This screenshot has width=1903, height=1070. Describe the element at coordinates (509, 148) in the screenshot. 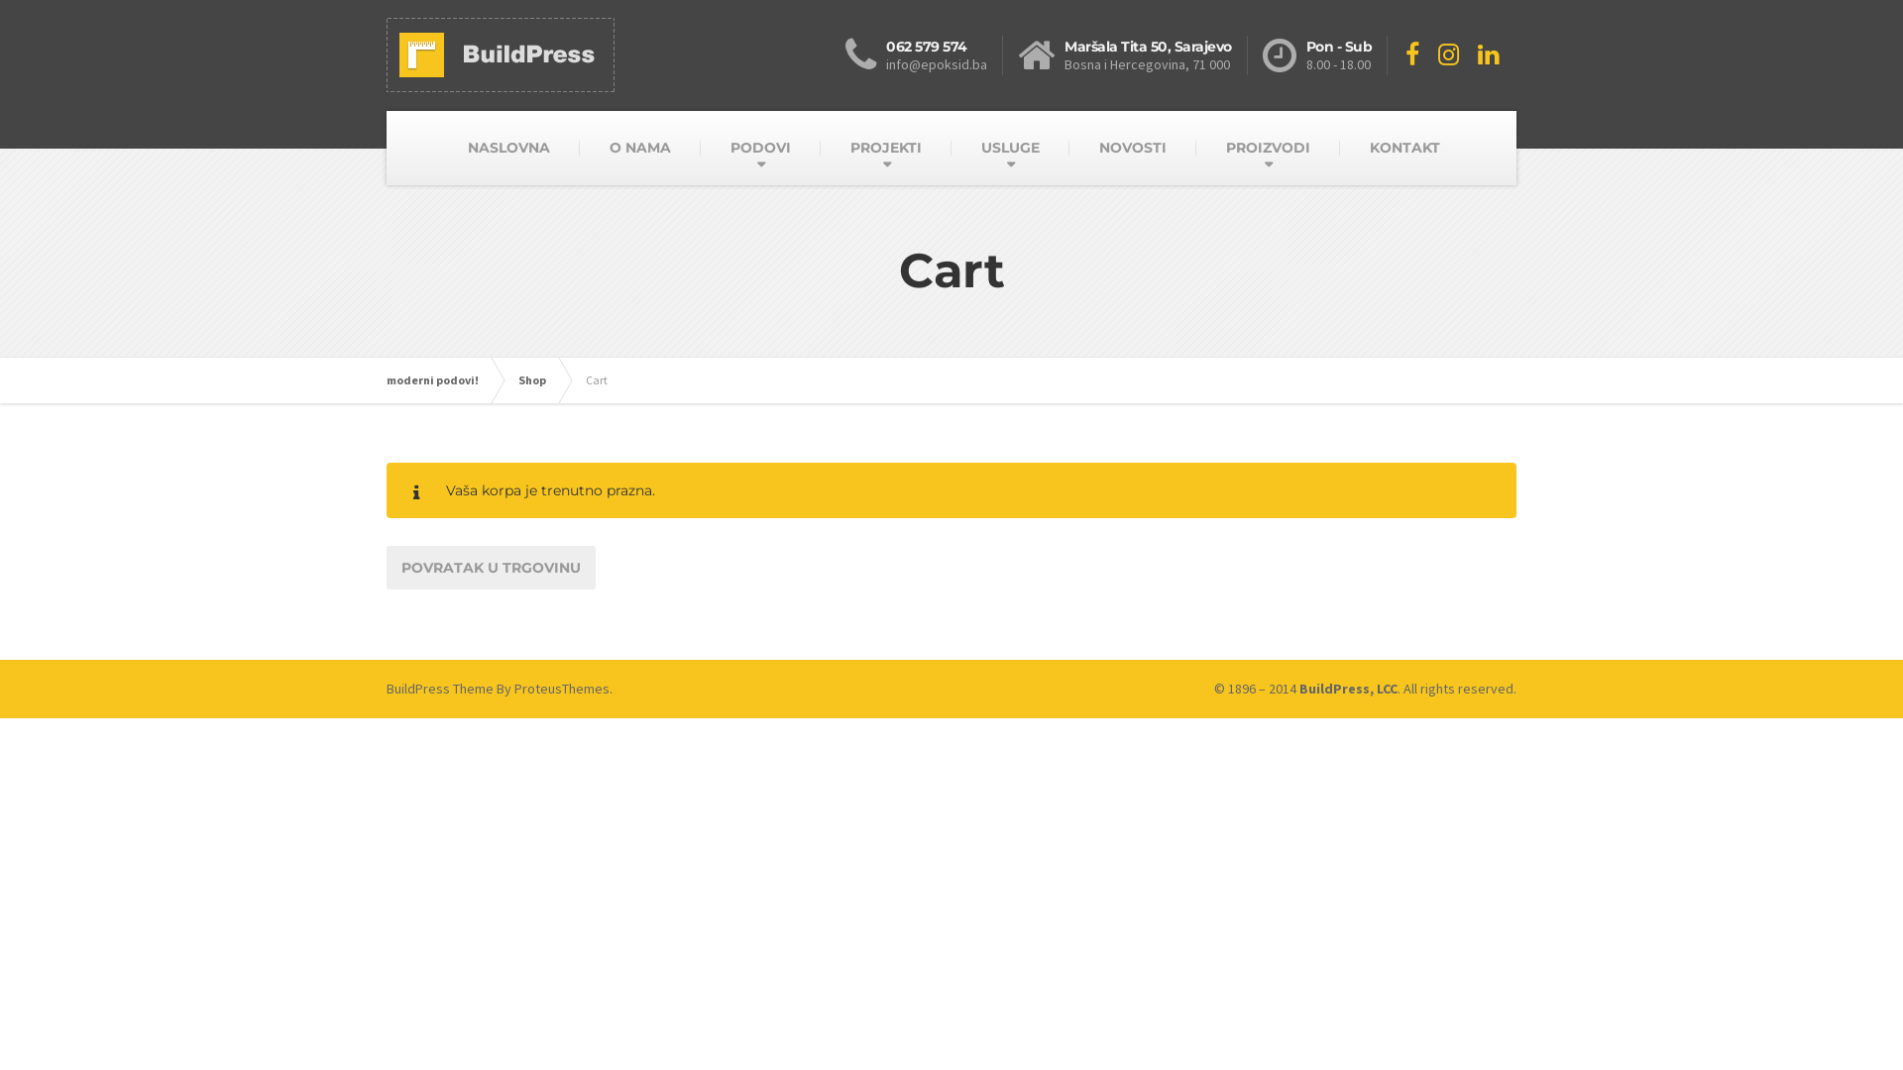

I see `NASLOVNA` at that location.